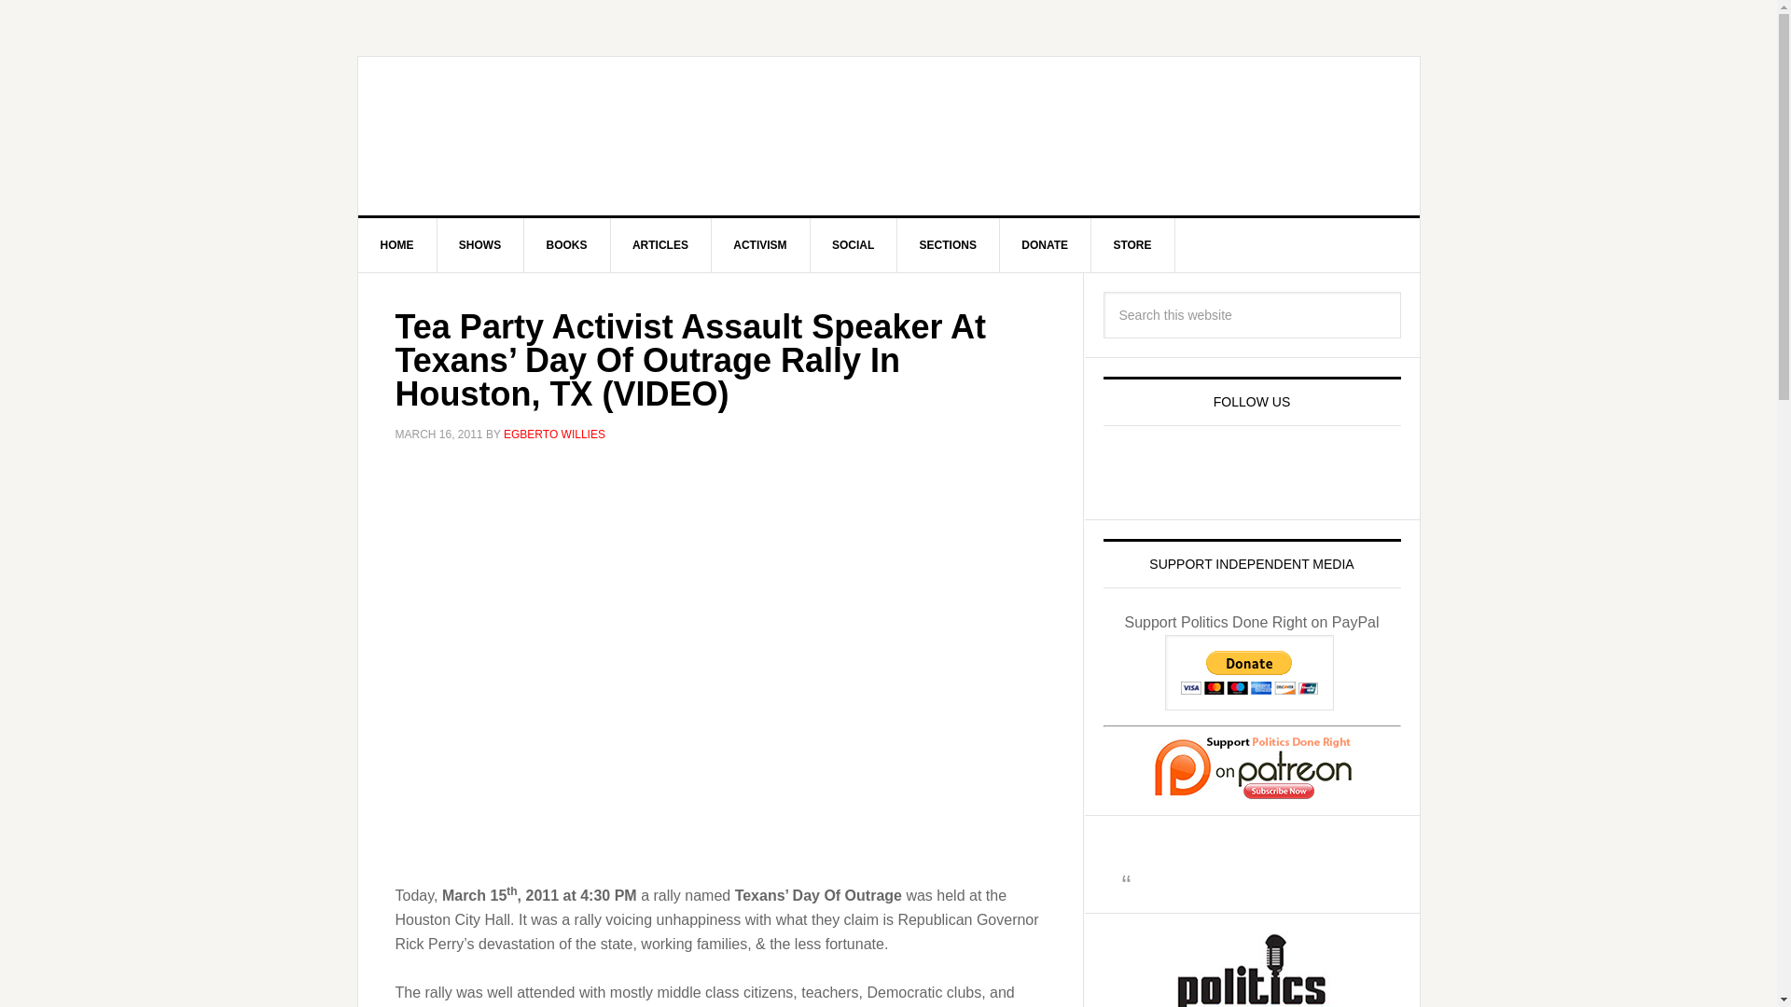 The image size is (1791, 1007). What do you see at coordinates (567, 244) in the screenshot?
I see `BOOKS` at bounding box center [567, 244].